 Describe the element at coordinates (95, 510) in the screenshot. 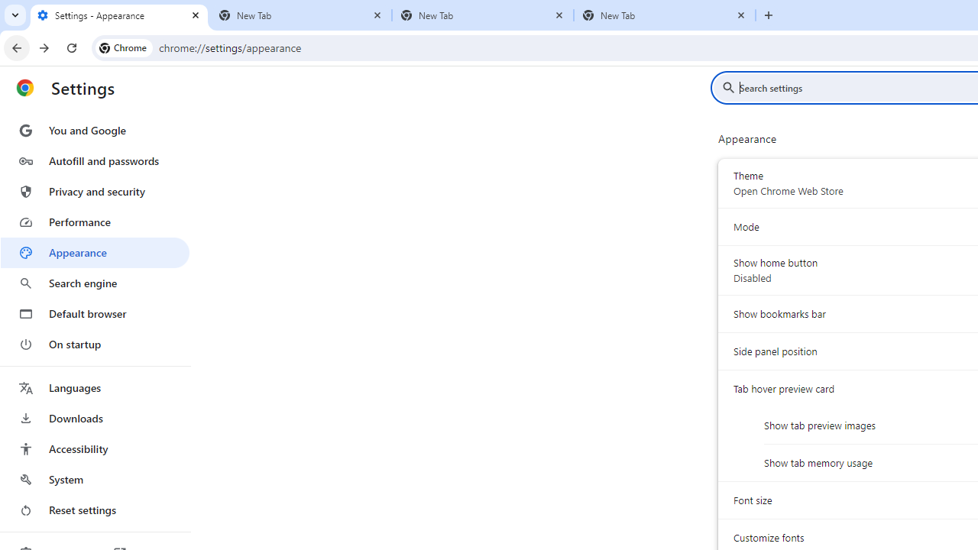

I see `Reset settings` at that location.